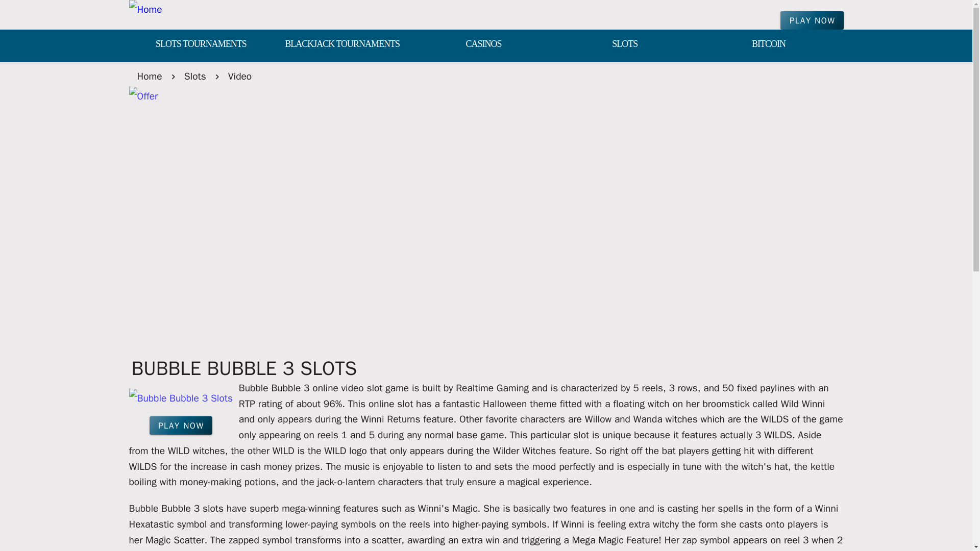 This screenshot has height=551, width=980. I want to click on PLAY NOW, so click(181, 425).